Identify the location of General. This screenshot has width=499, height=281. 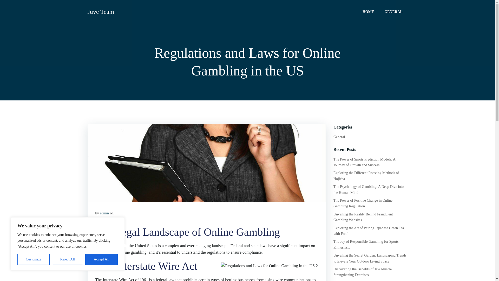
(339, 137).